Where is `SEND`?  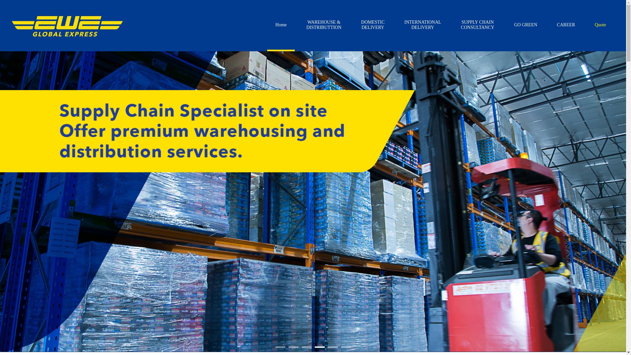 SEND is located at coordinates (425, 300).